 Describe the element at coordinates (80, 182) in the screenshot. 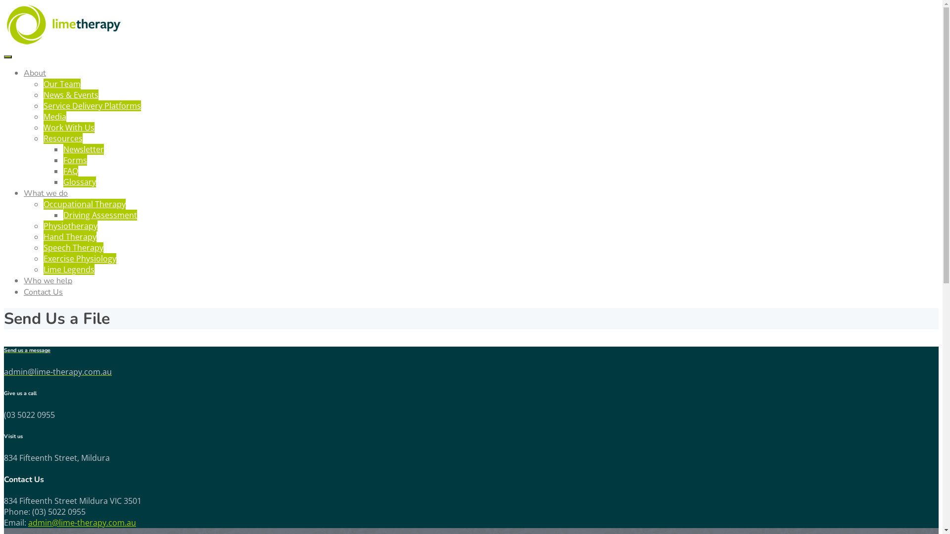

I see `Glossary` at that location.